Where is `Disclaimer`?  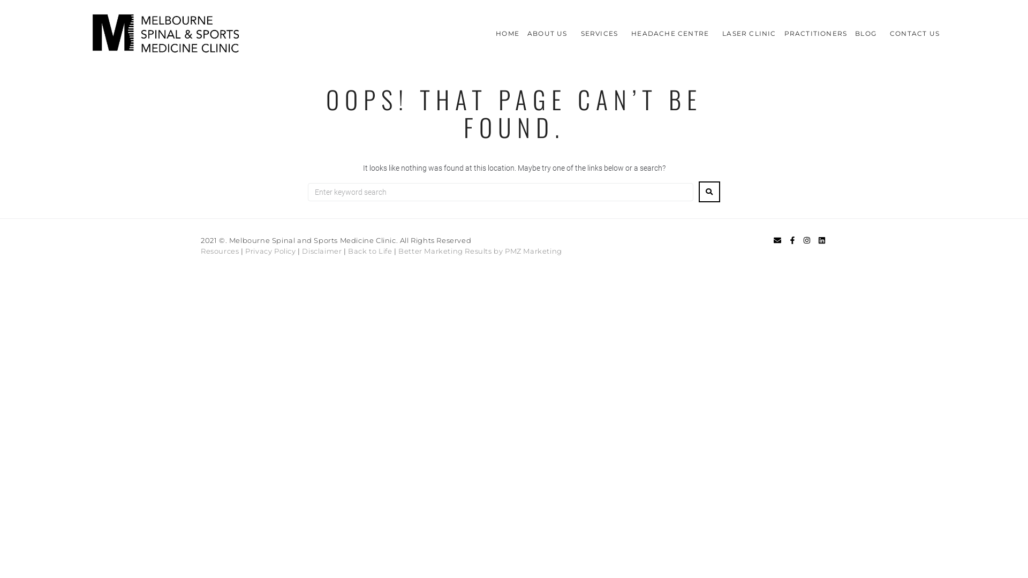 Disclaimer is located at coordinates (322, 251).